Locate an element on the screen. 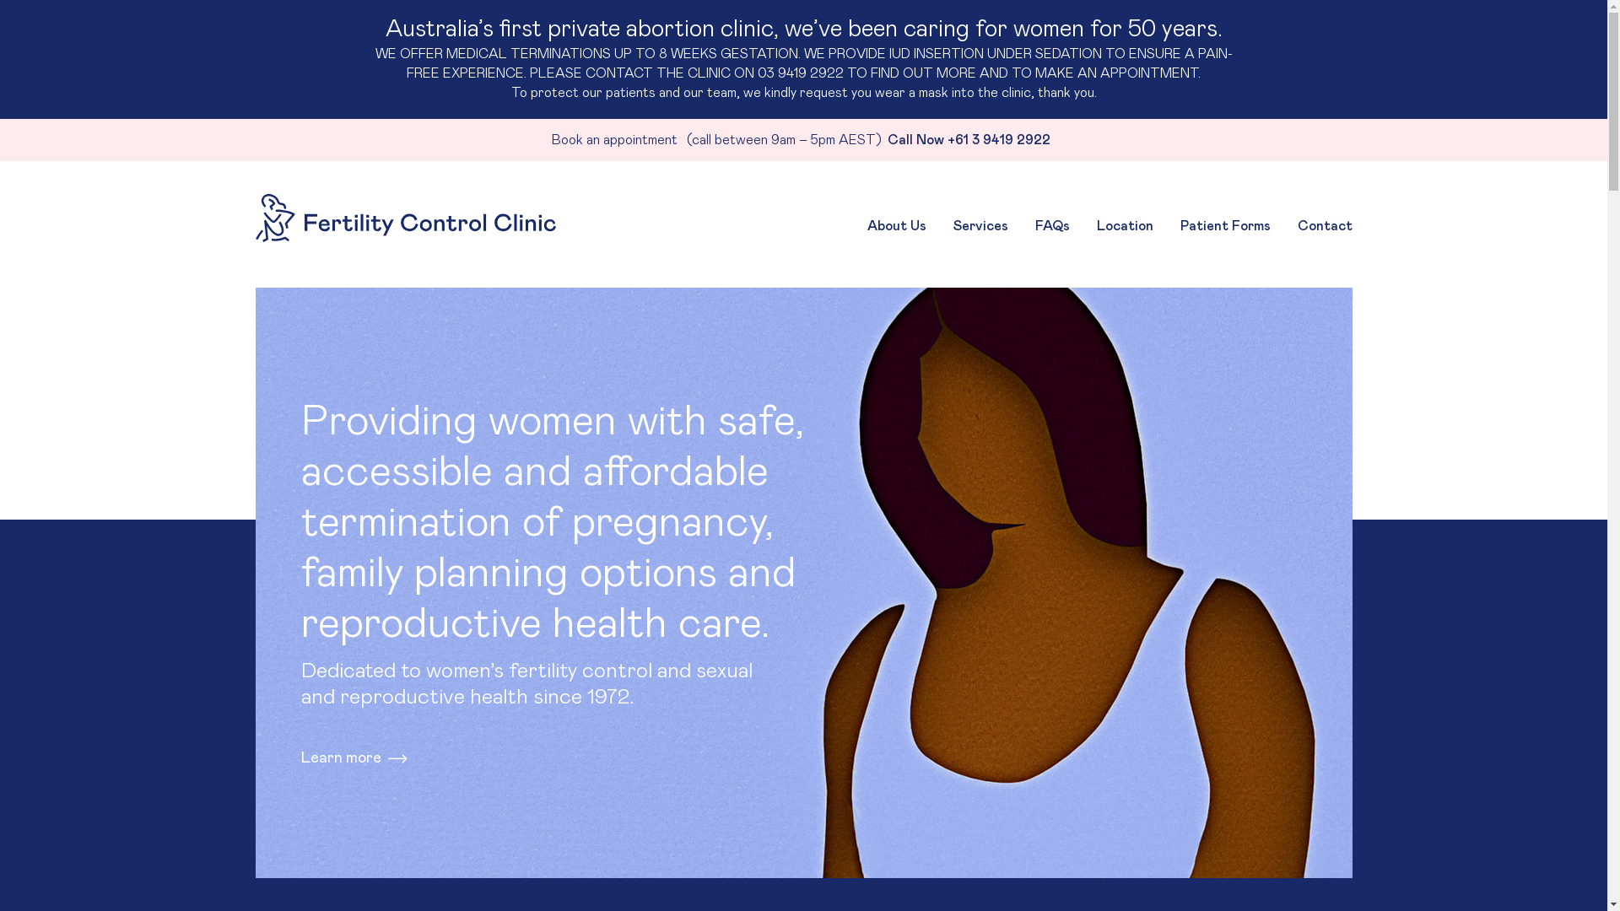 The height and width of the screenshot is (911, 1620). Learn more is located at coordinates (358, 759).